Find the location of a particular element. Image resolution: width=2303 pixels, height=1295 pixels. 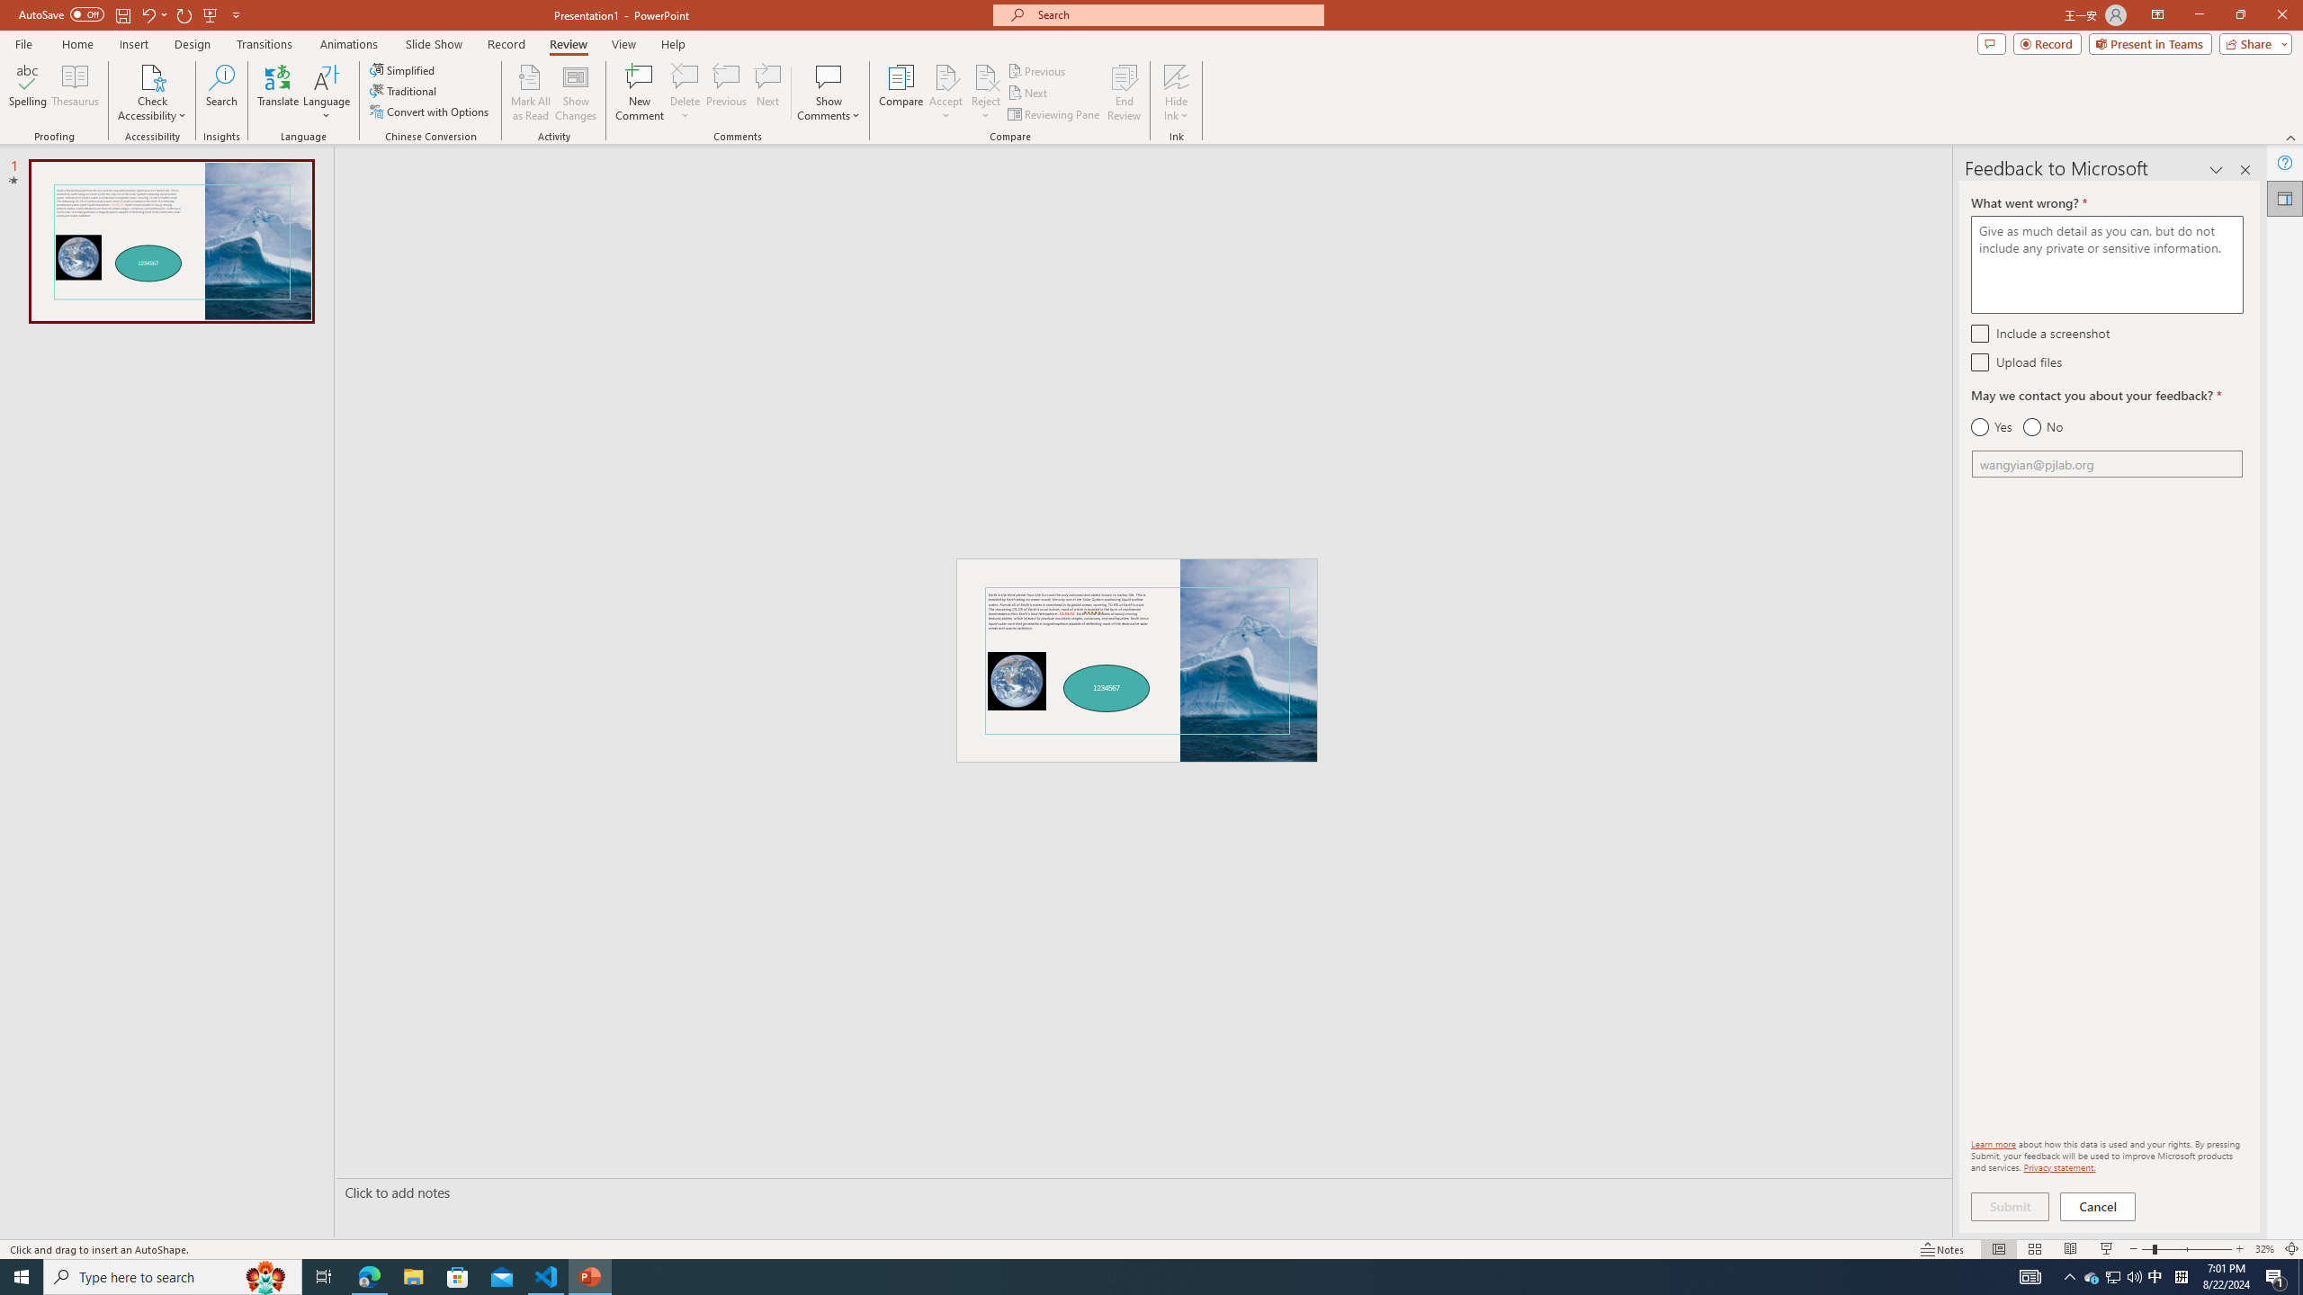

Reading View is located at coordinates (2069, 1249).